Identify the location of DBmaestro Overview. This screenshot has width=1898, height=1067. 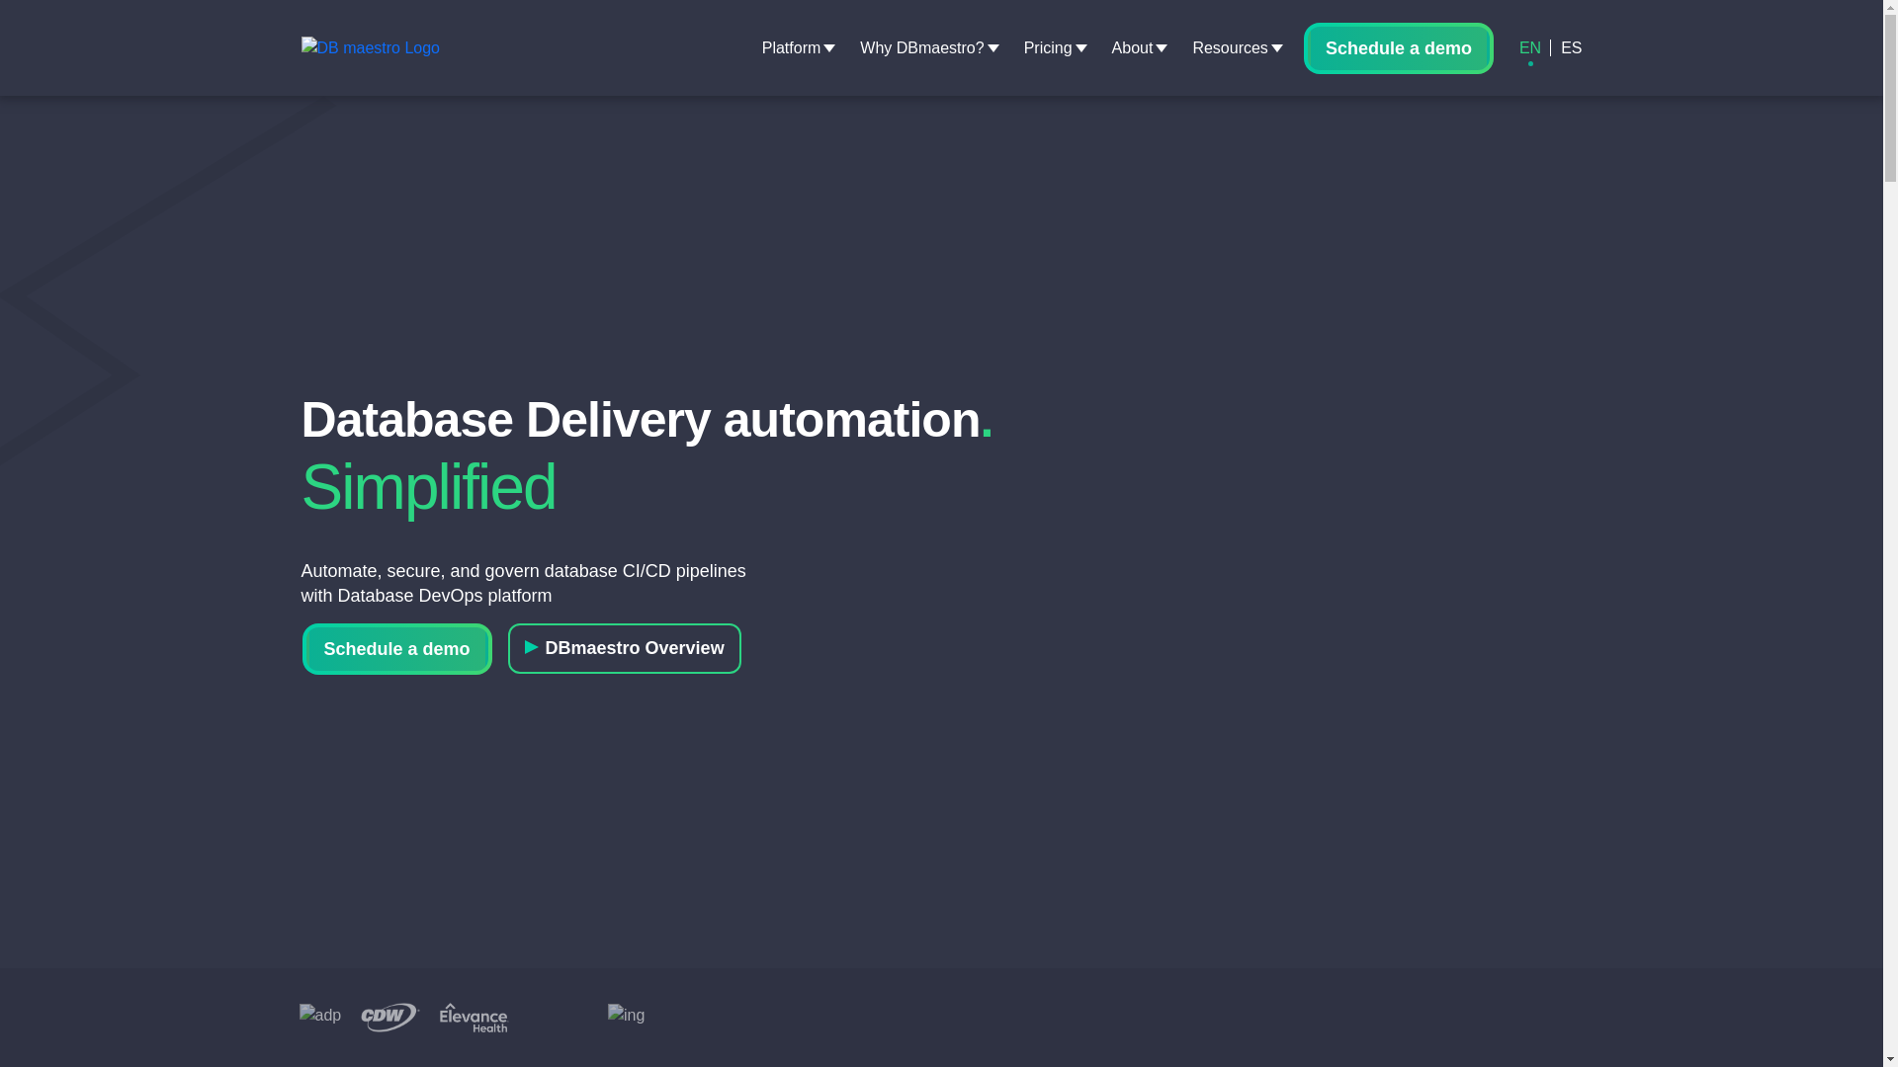
(625, 648).